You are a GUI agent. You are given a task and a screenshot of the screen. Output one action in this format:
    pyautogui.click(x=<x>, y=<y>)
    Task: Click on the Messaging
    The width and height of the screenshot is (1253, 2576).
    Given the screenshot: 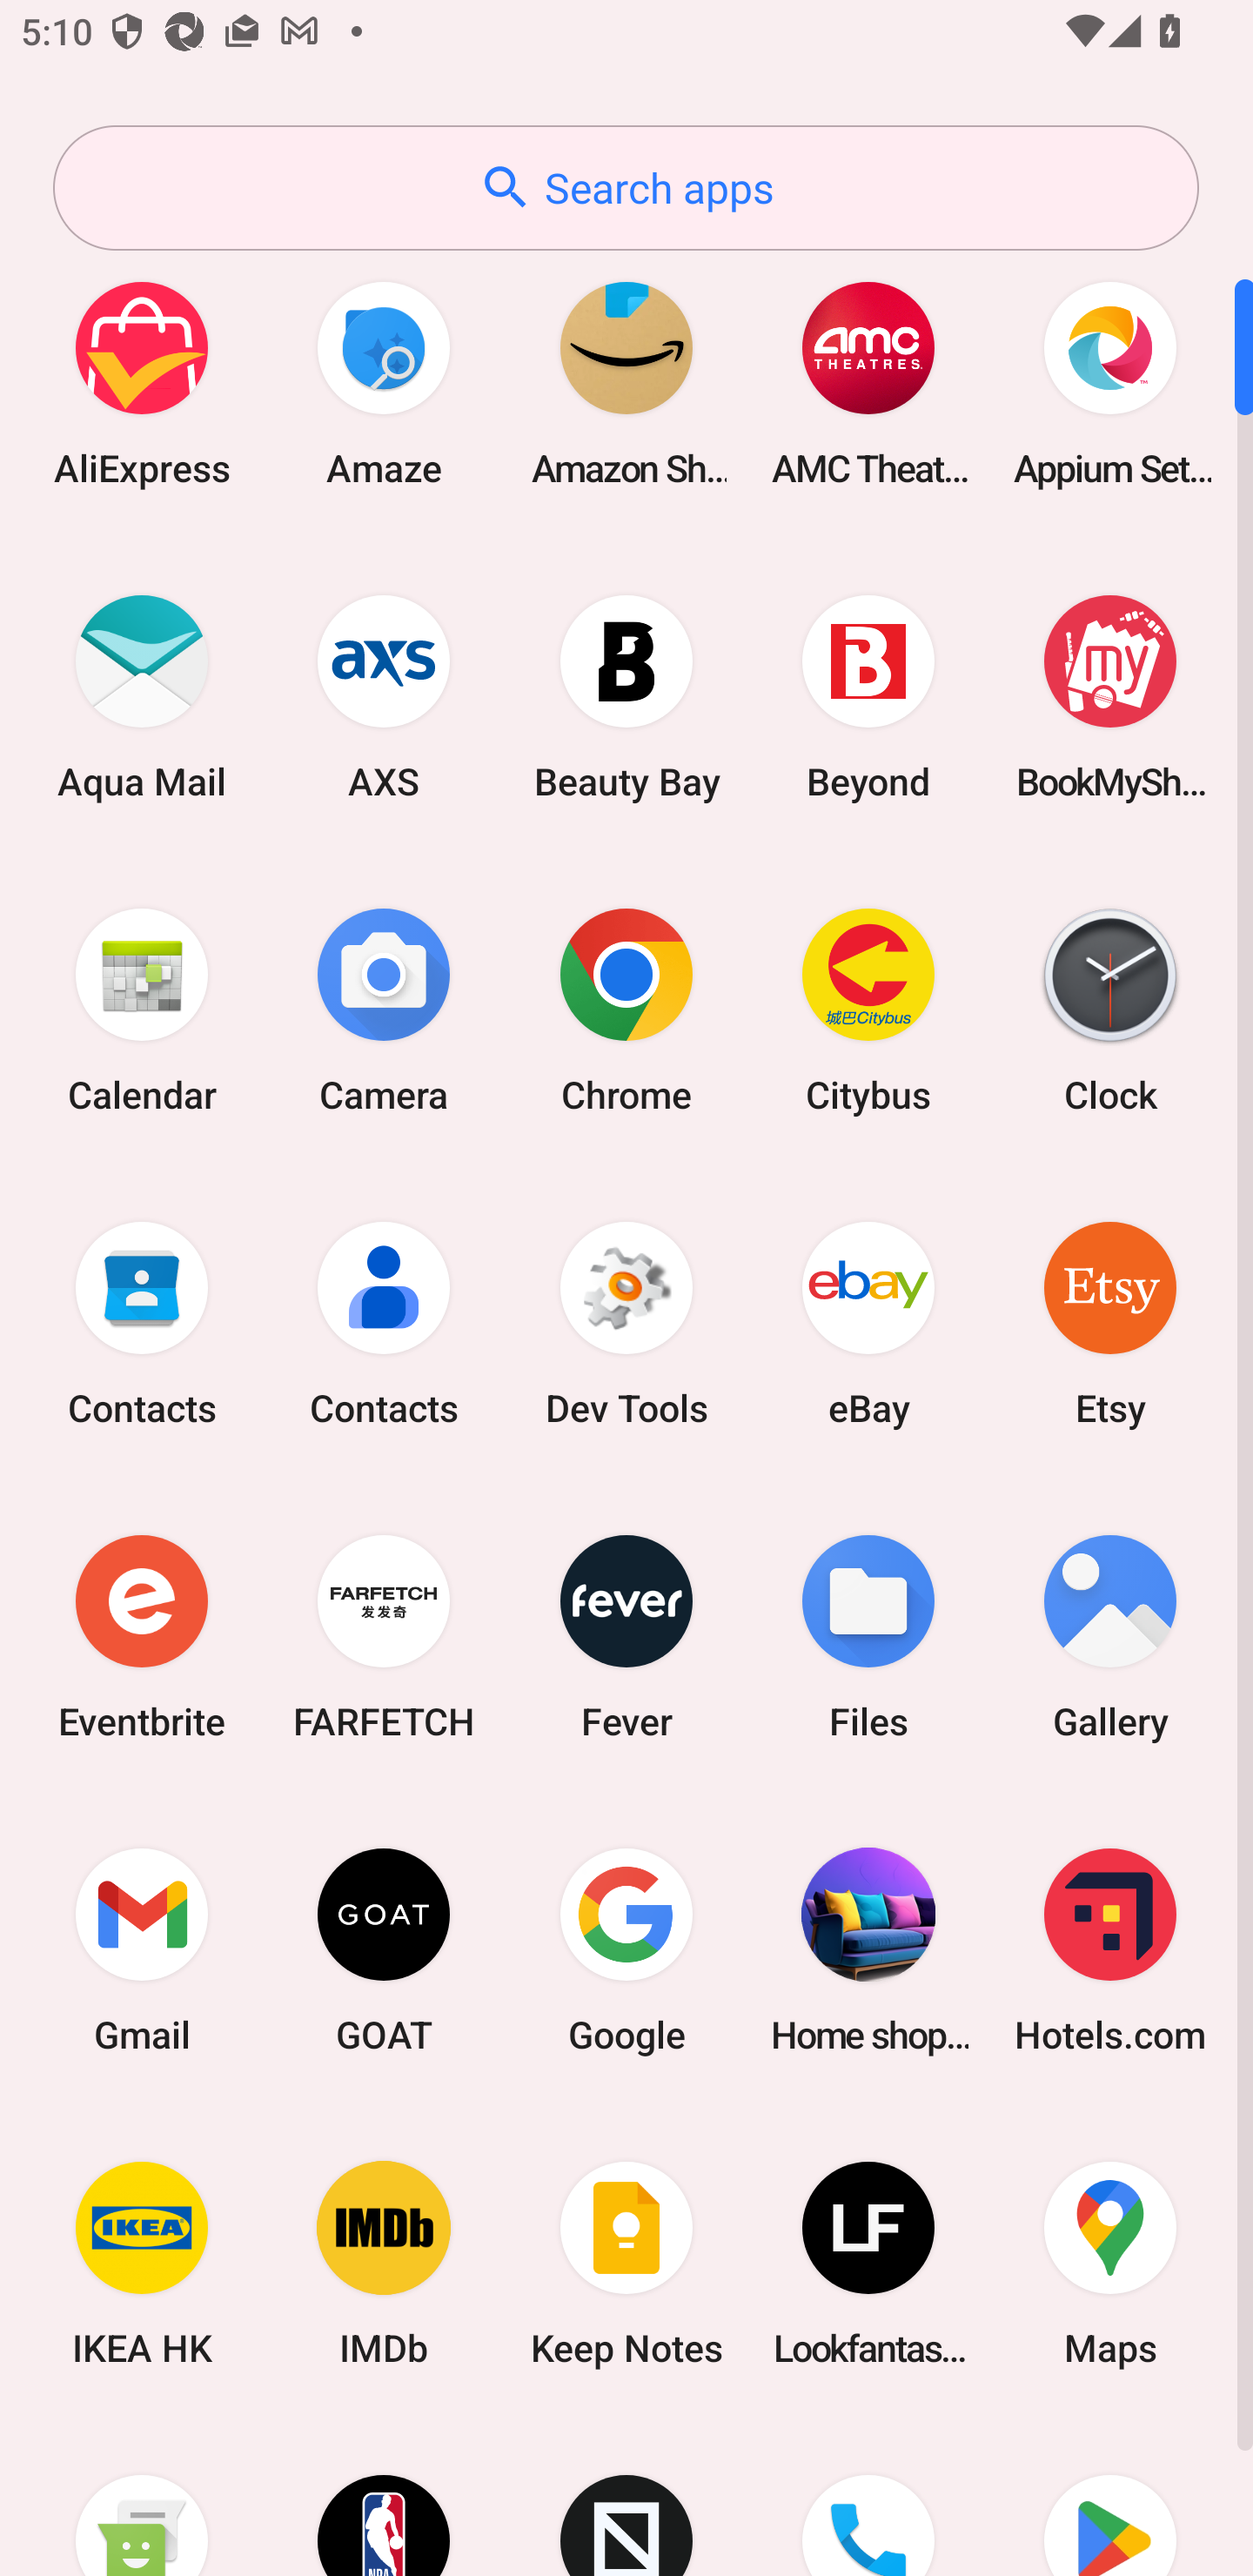 What is the action you would take?
    pyautogui.click(x=142, y=2499)
    